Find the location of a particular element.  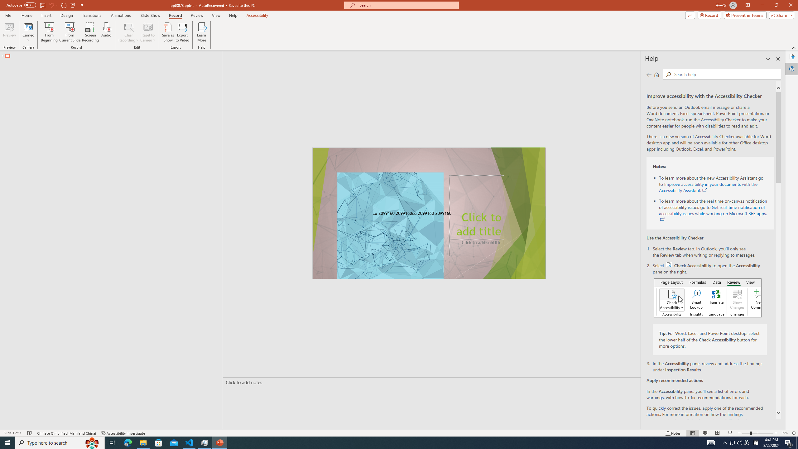

Clear Recording is located at coordinates (129, 32).